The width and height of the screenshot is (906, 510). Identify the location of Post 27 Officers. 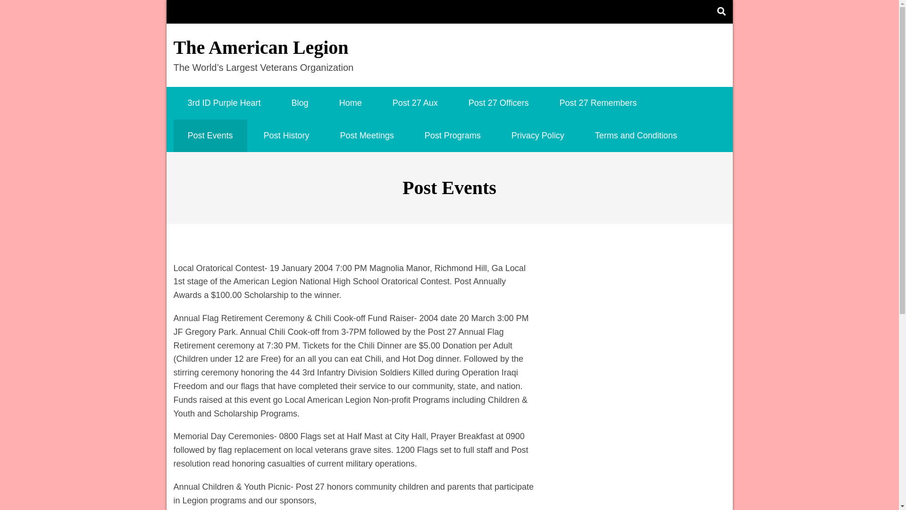
(498, 103).